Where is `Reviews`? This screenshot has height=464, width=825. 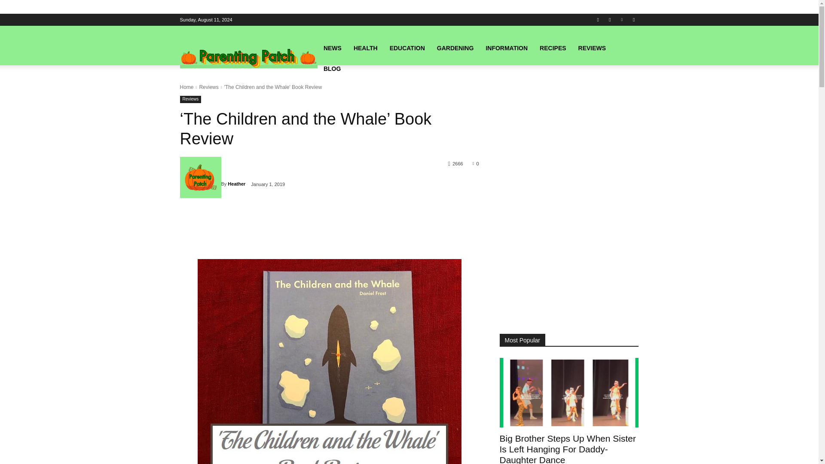
Reviews is located at coordinates (208, 87).